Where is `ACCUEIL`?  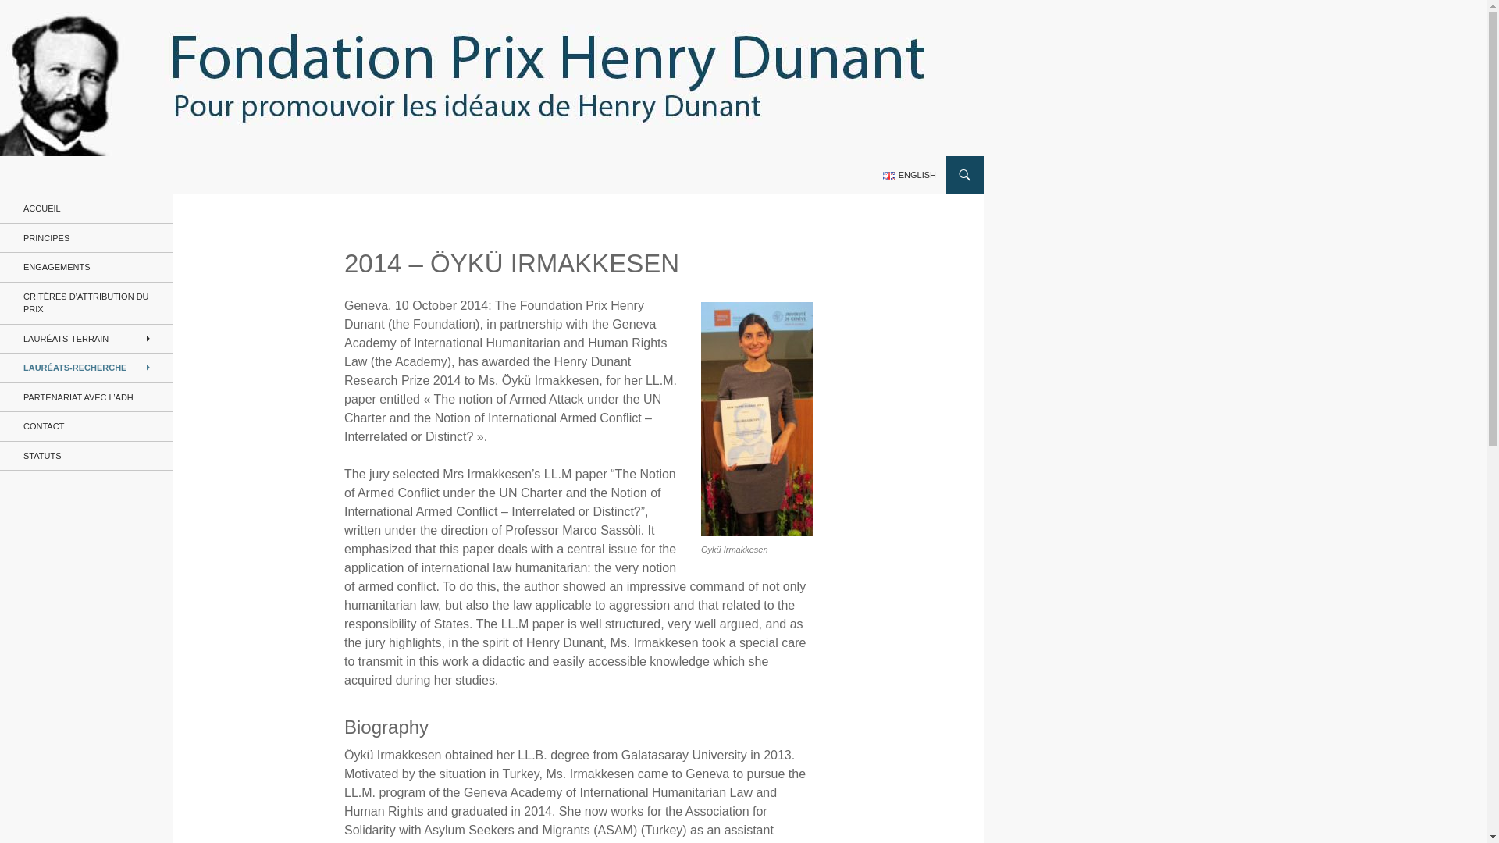
ACCUEIL is located at coordinates (87, 209).